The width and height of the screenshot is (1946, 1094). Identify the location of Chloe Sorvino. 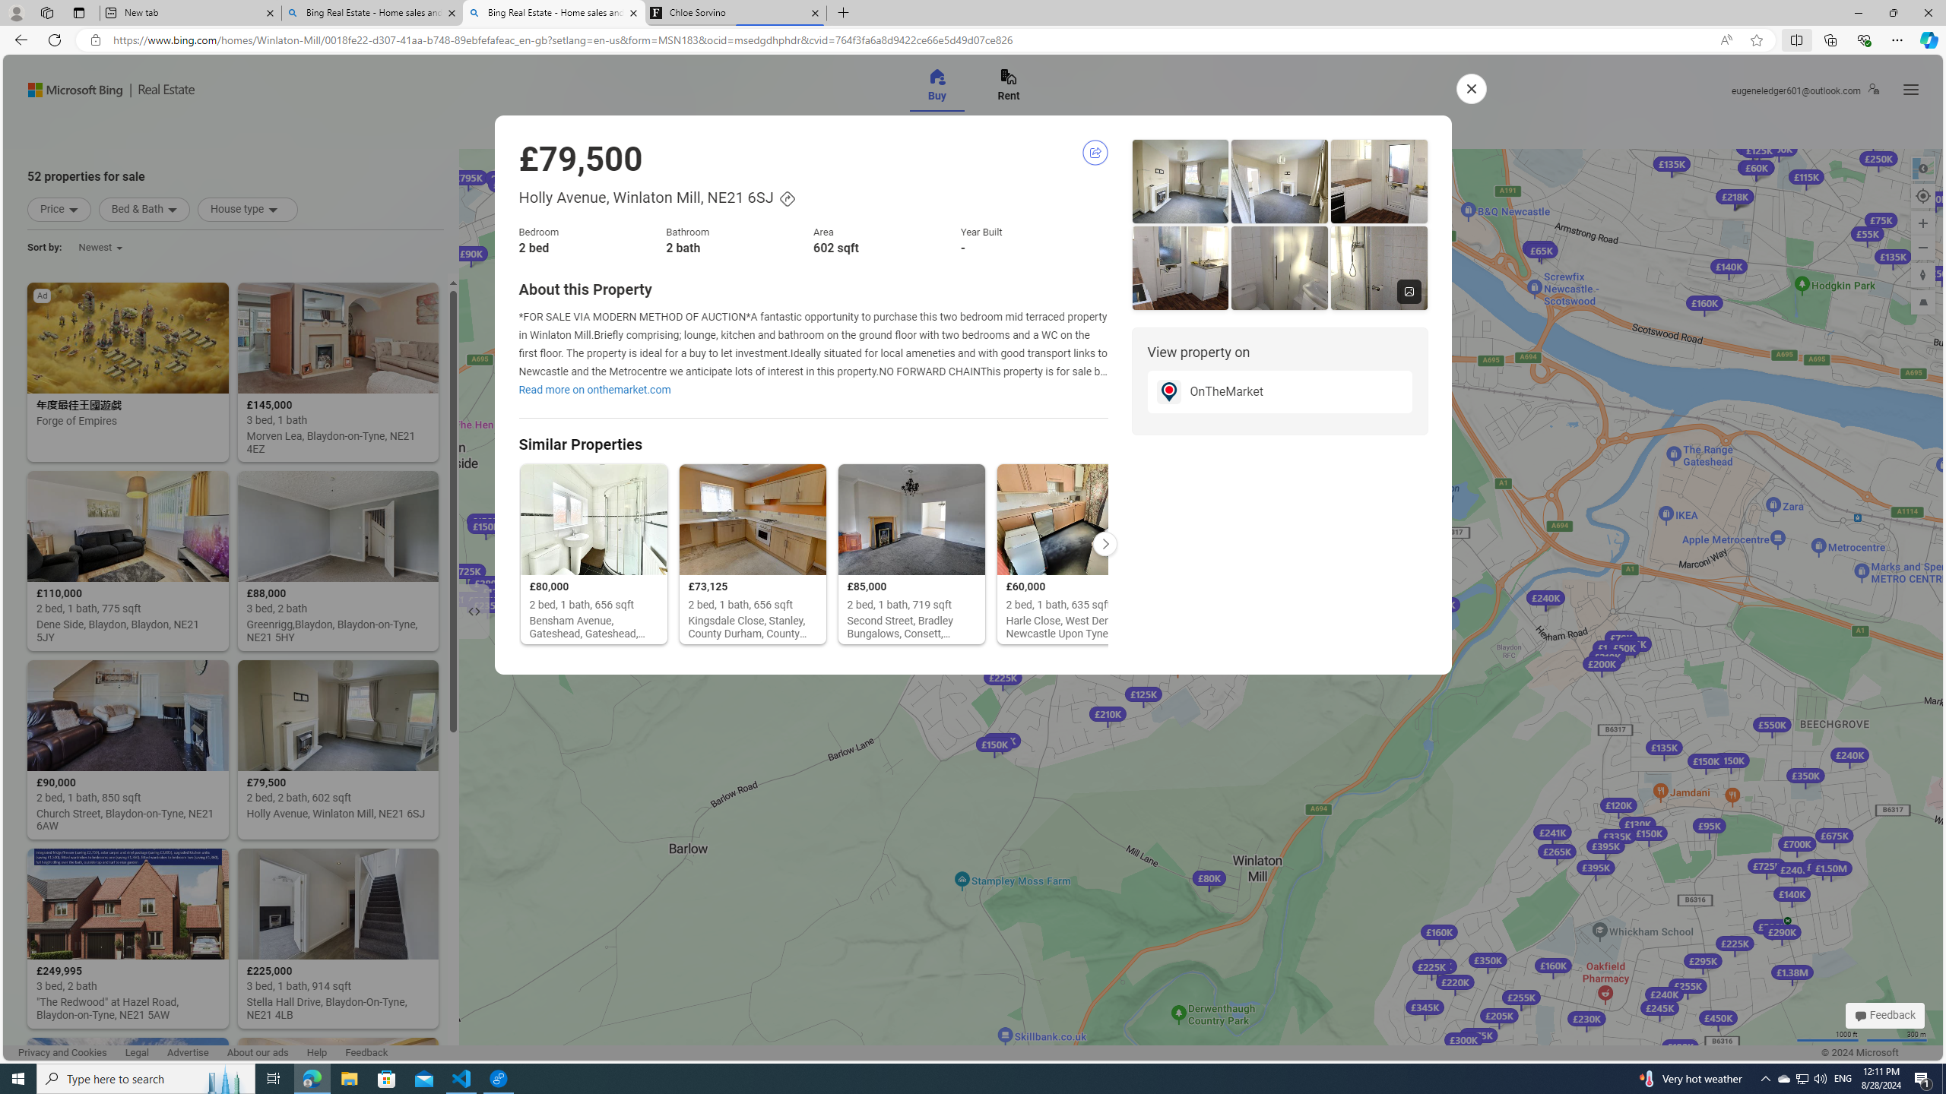
(735, 13).